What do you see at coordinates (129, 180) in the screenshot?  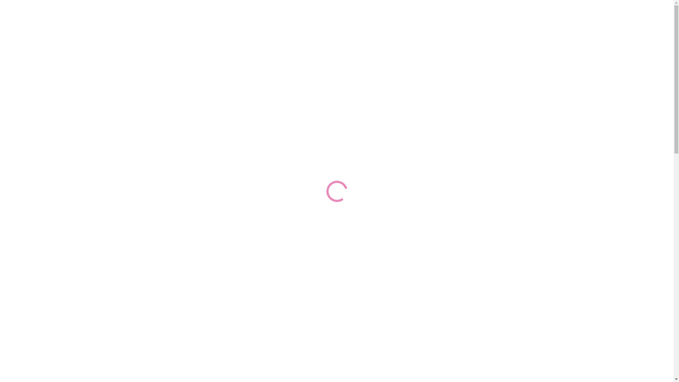 I see `Saisonnier` at bounding box center [129, 180].